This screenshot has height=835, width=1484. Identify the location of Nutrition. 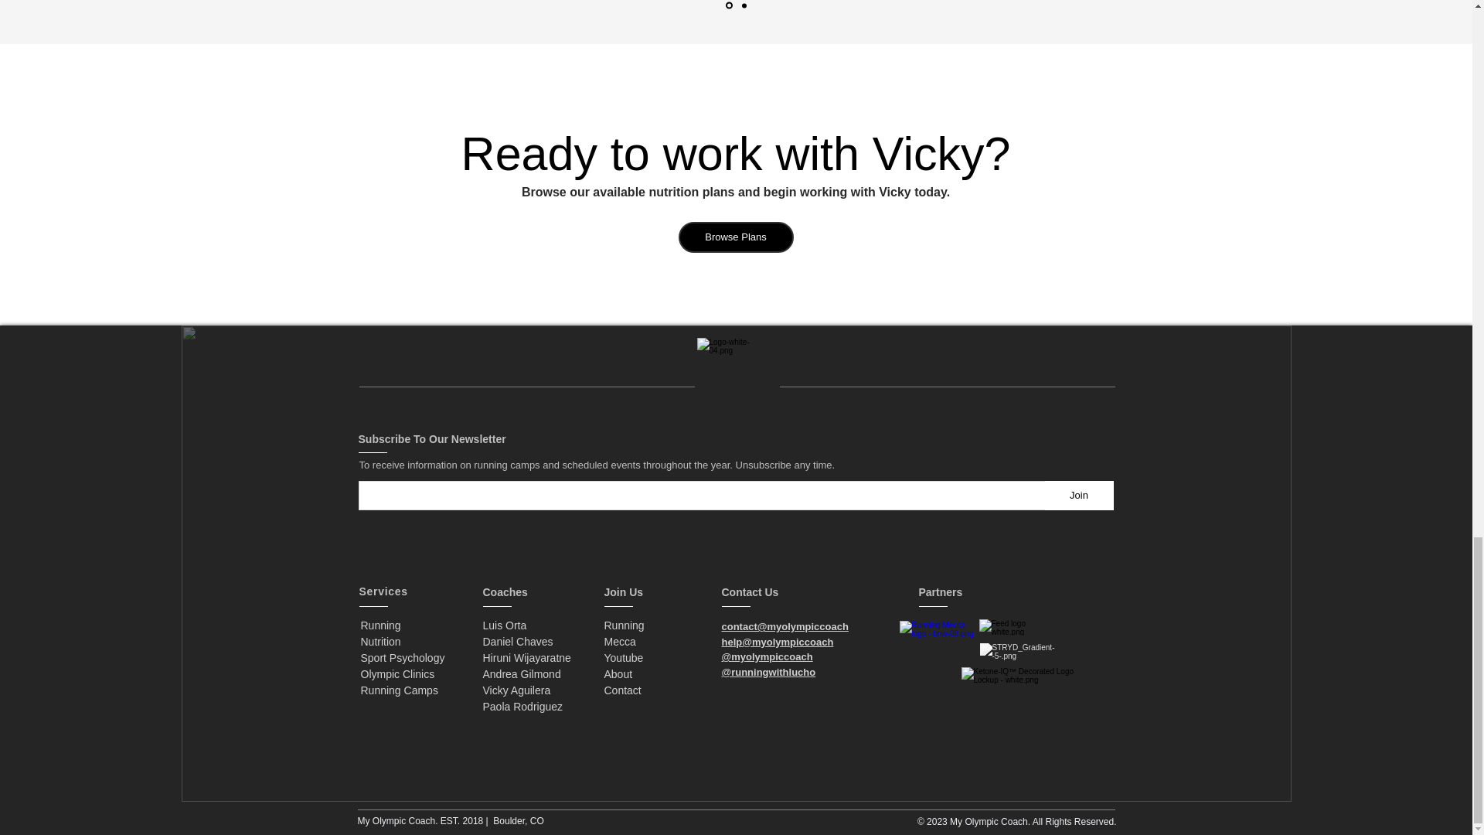
(399, 690).